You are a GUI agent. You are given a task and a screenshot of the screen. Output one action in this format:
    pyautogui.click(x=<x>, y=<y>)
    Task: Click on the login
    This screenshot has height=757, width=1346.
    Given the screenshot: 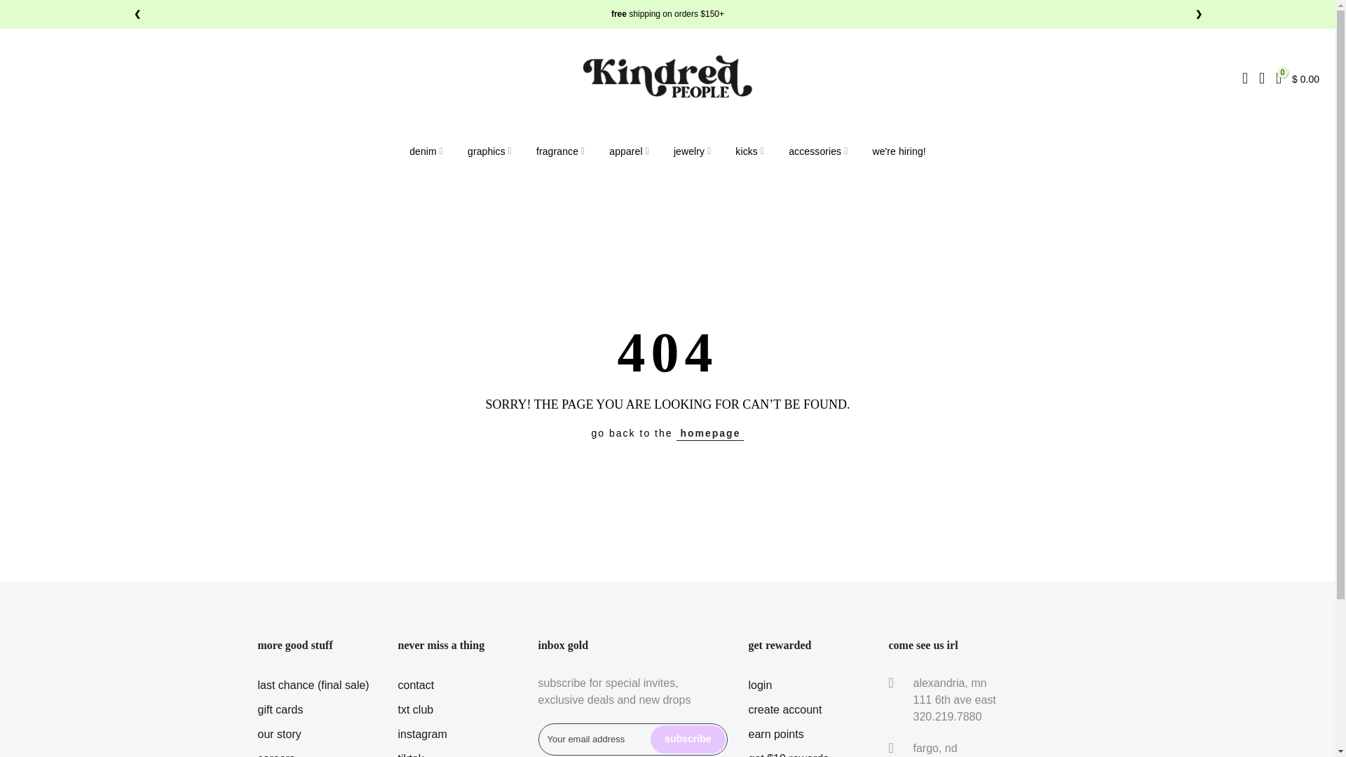 What is the action you would take?
    pyautogui.click(x=760, y=685)
    